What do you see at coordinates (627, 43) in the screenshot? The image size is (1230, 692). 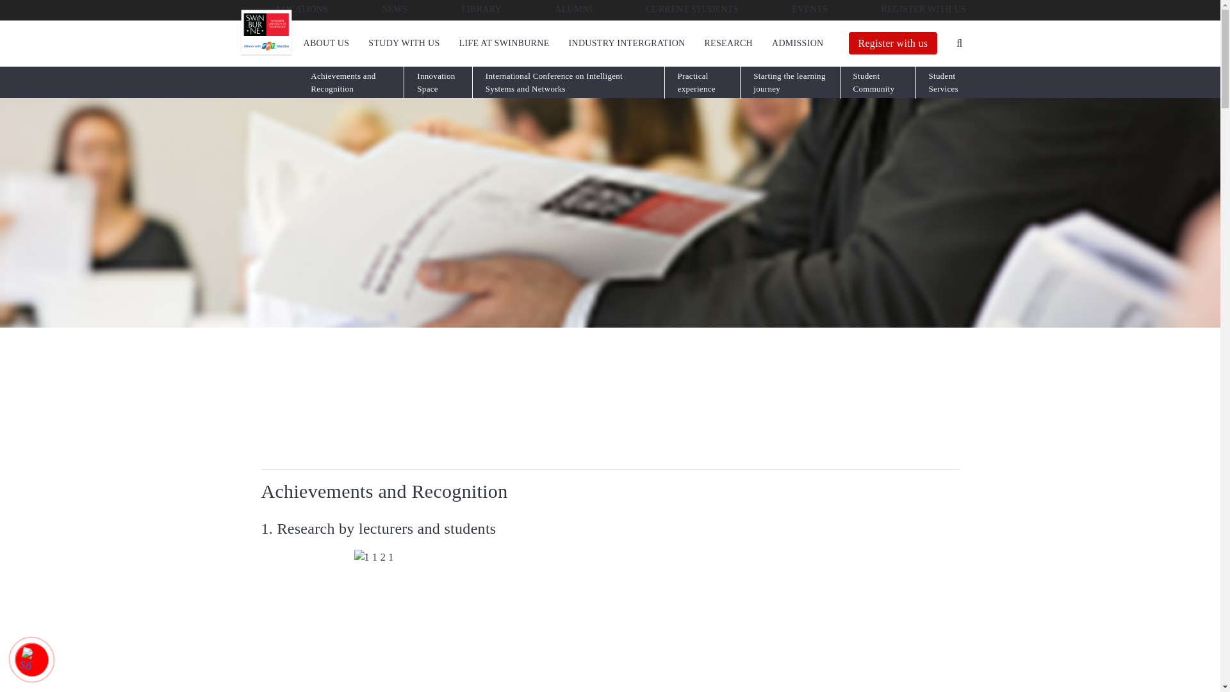 I see `INDUSTRY INTERGRATION` at bounding box center [627, 43].